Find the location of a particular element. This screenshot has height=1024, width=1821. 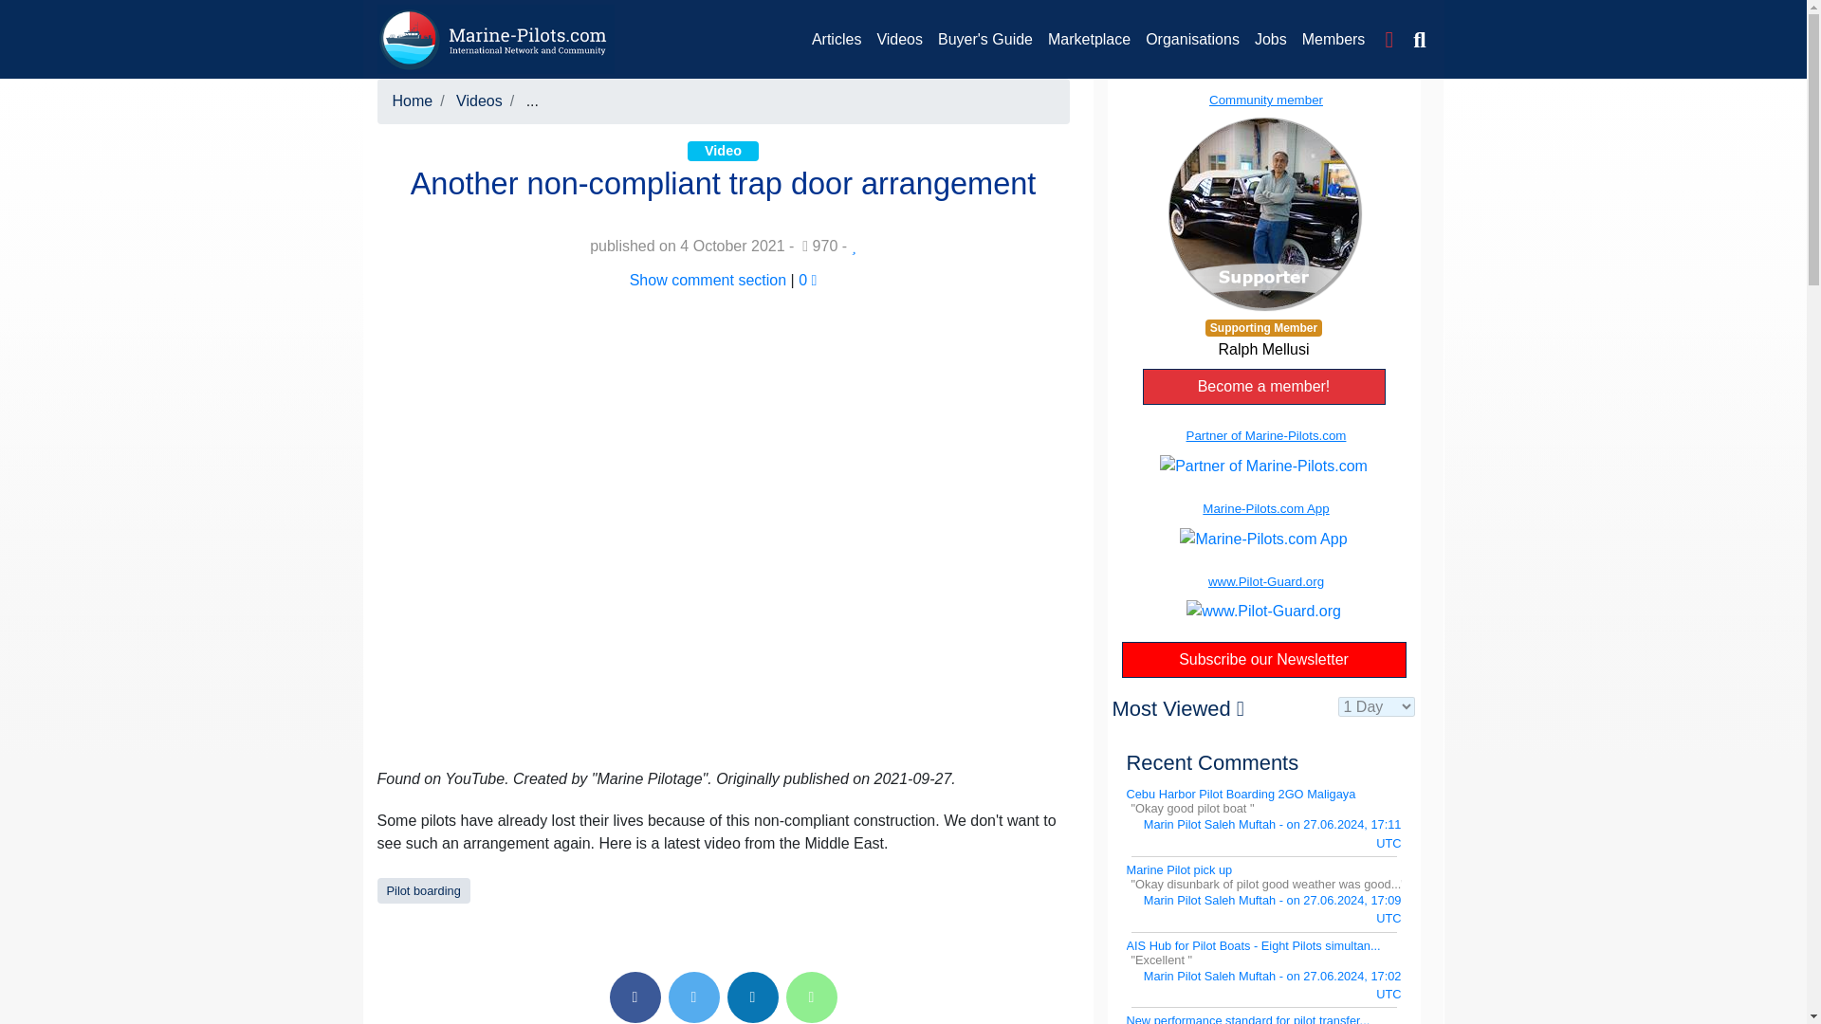

all-time page views is located at coordinates (819, 245).